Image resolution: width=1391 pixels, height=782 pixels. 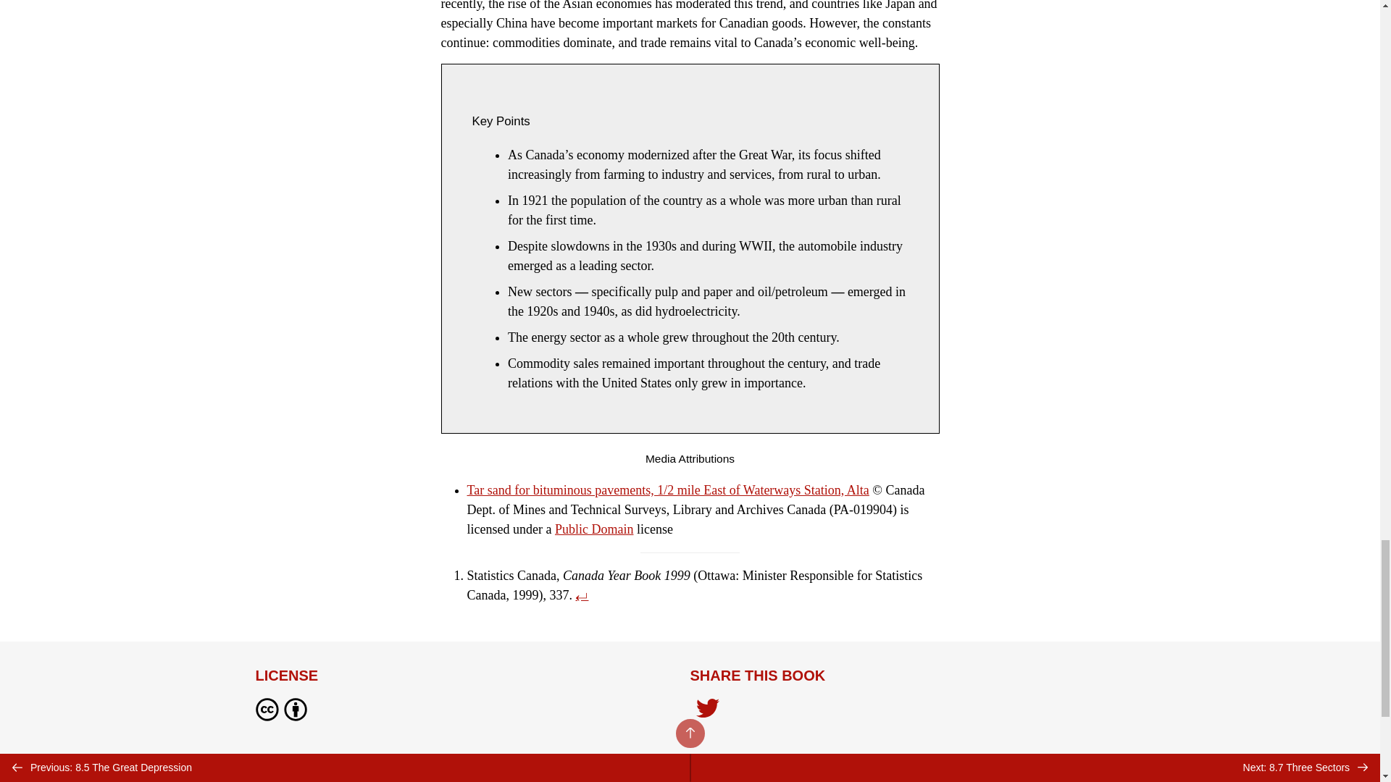 What do you see at coordinates (364, 762) in the screenshot?
I see `Canadian History: Post-Confederation` at bounding box center [364, 762].